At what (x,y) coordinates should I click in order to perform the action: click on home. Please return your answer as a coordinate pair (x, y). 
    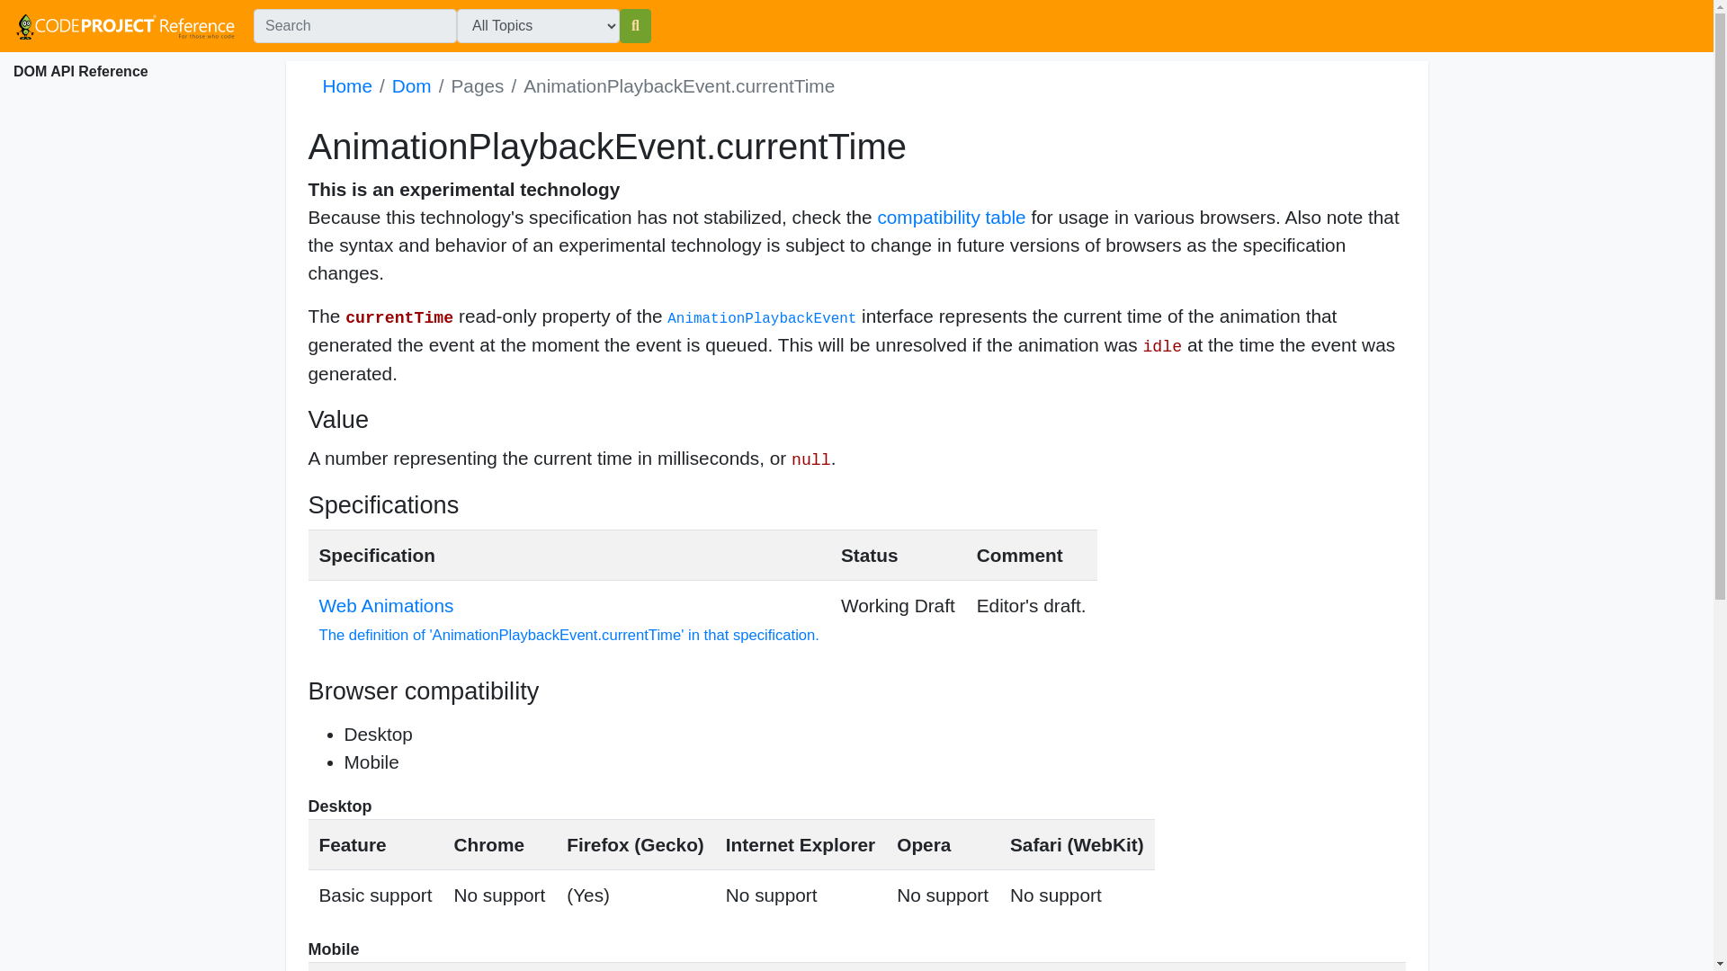
    Looking at the image, I should click on (126, 27).